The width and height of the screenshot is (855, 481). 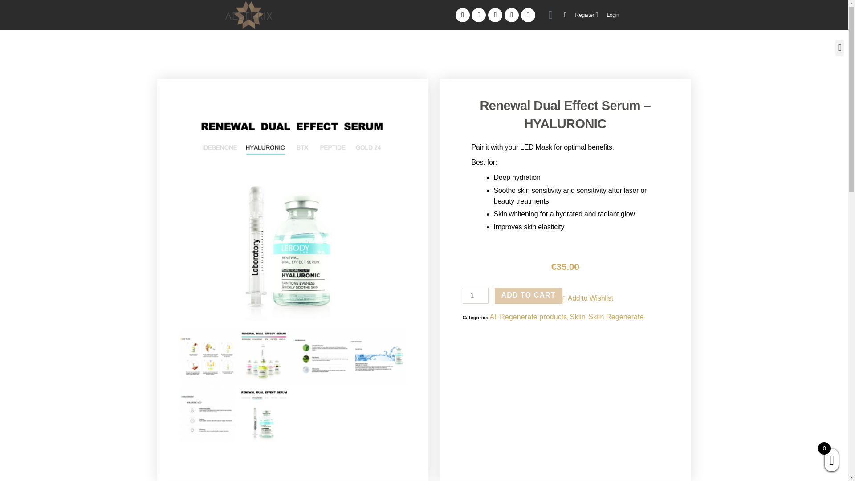 What do you see at coordinates (207, 414) in the screenshot?
I see `8` at bounding box center [207, 414].